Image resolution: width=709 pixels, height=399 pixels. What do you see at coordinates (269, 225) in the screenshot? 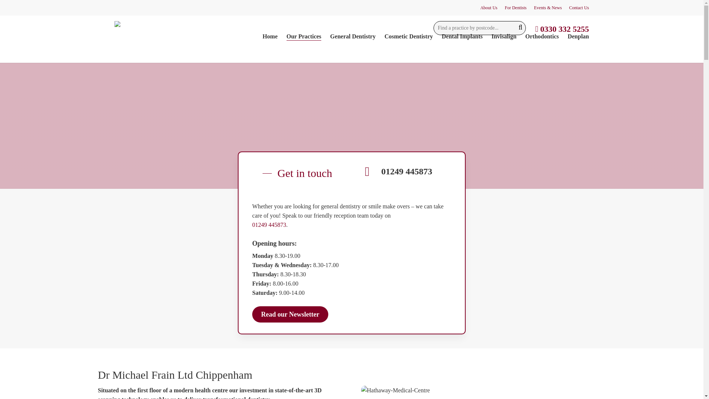
I see `01249 445873` at bounding box center [269, 225].